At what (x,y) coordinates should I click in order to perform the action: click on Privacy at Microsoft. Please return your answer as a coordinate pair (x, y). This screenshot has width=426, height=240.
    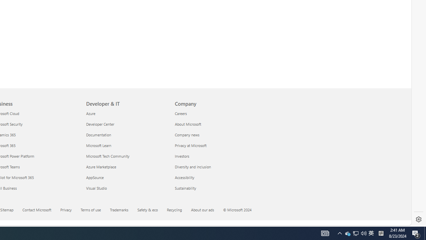
    Looking at the image, I should click on (215, 145).